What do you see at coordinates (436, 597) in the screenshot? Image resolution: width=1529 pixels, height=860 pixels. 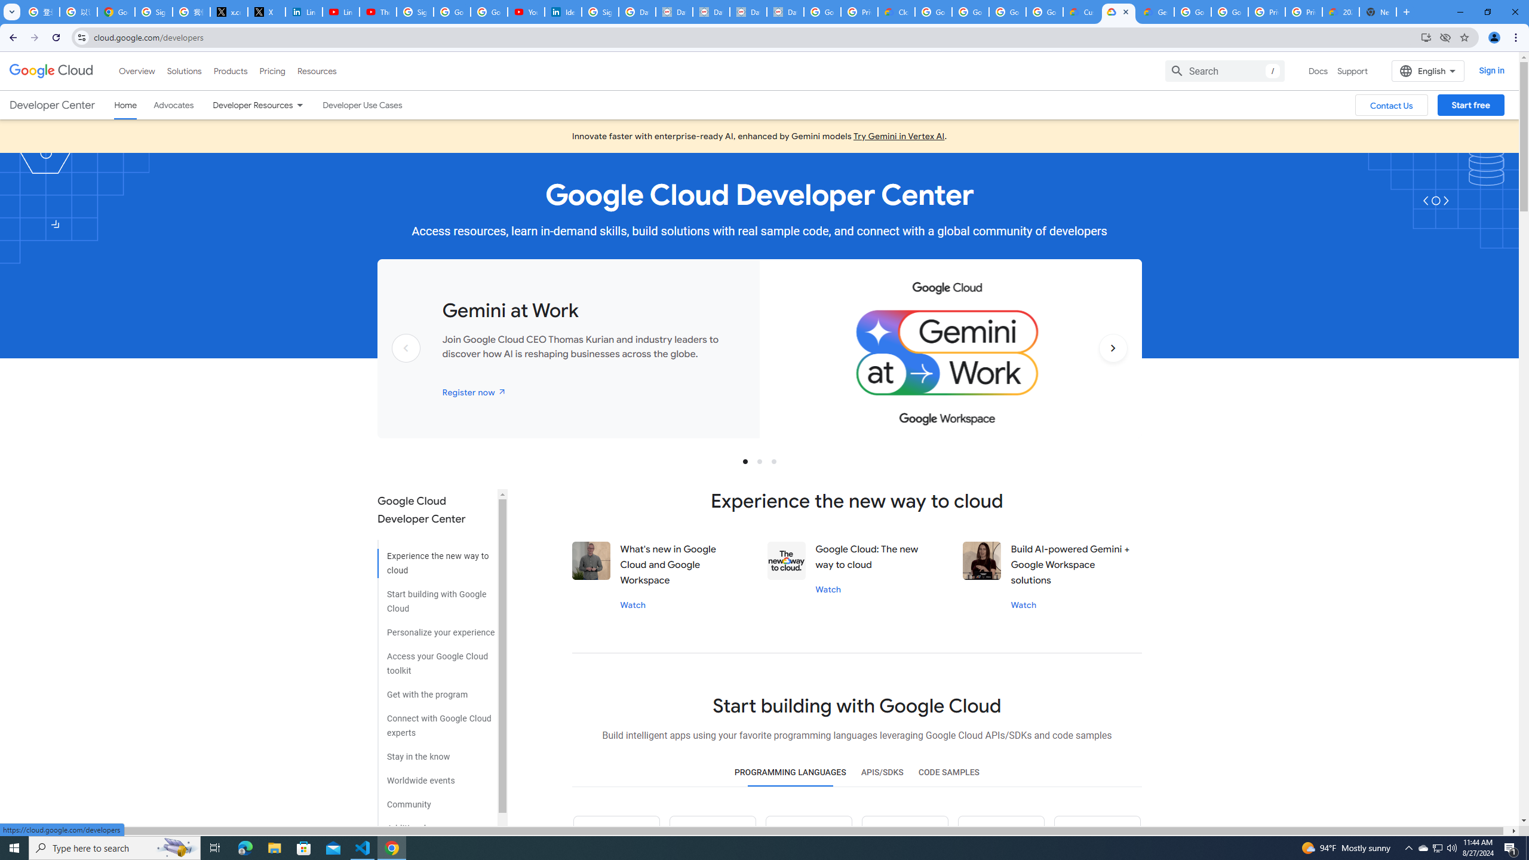 I see `Start building with Google Cloud` at bounding box center [436, 597].